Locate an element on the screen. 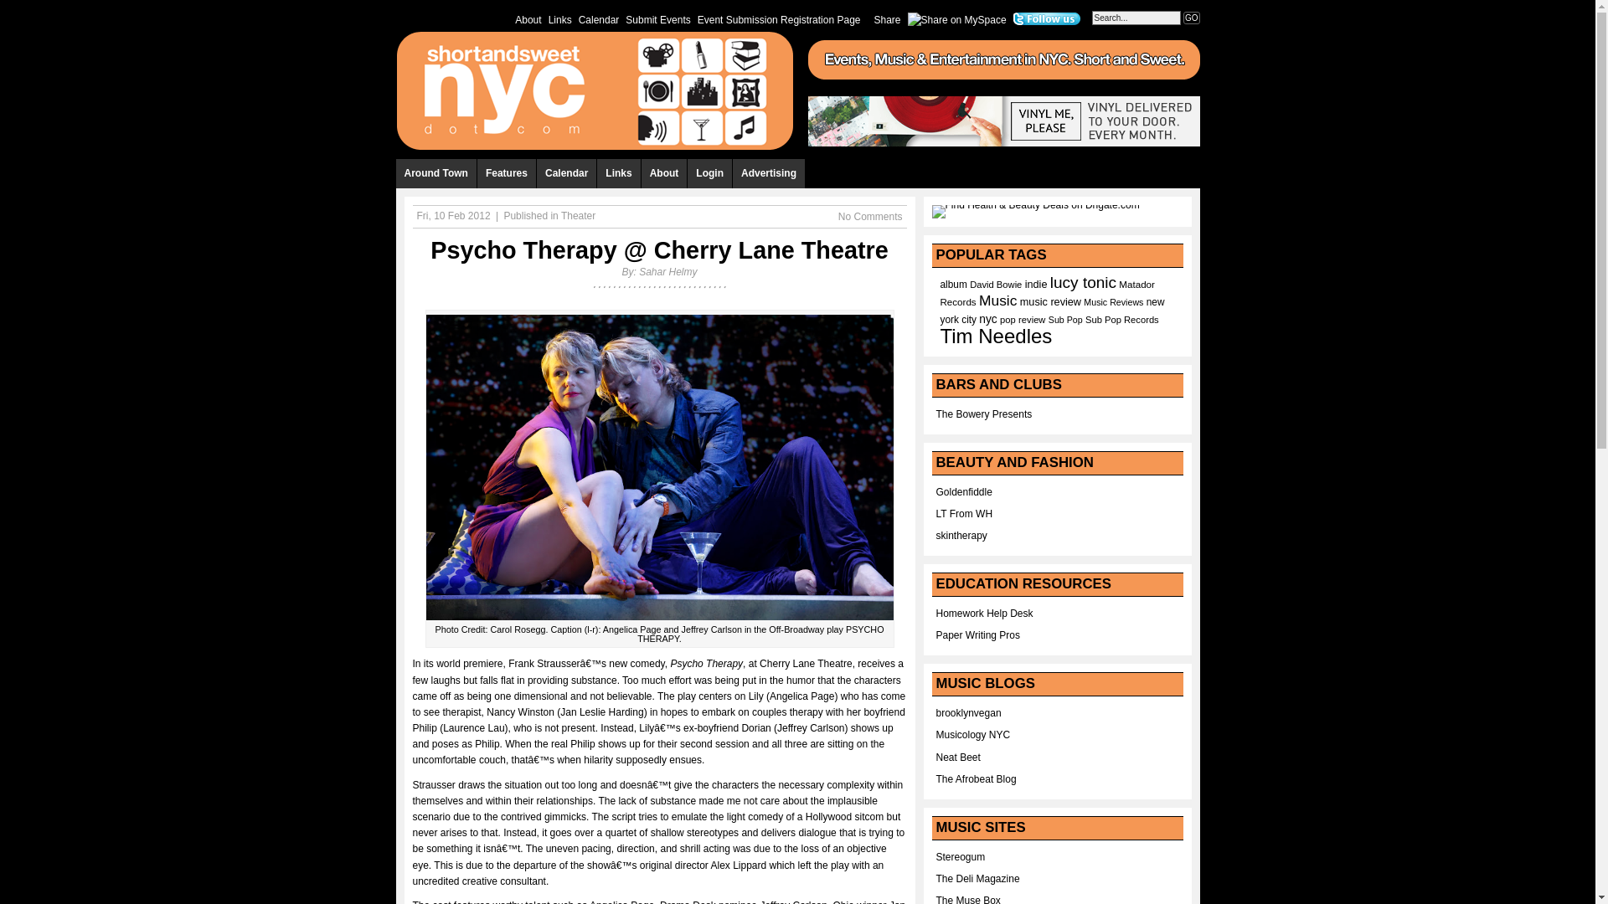 The image size is (1608, 904). Links is located at coordinates (559, 18).